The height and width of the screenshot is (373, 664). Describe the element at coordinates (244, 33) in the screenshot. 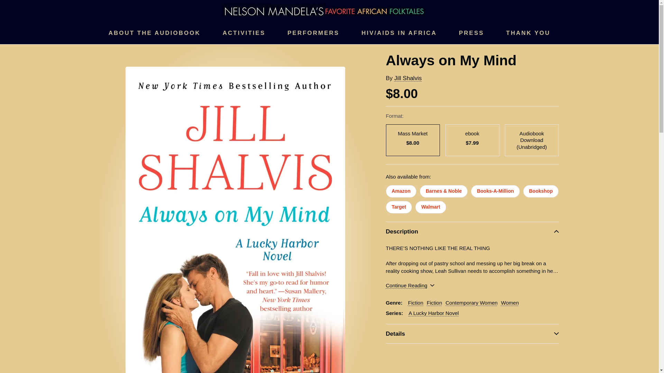

I see `ACTIVITIES` at that location.